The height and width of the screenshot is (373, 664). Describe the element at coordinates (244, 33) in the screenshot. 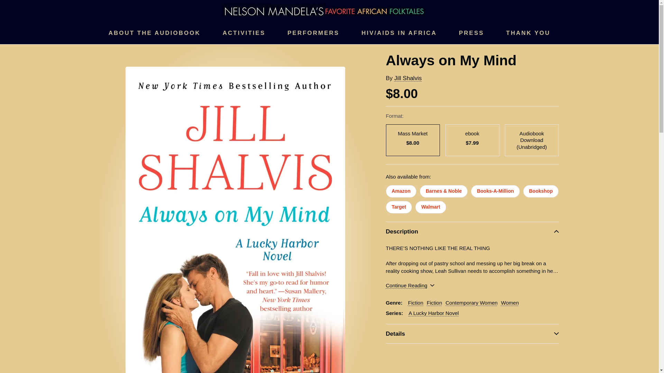

I see `ACTIVITIES` at that location.